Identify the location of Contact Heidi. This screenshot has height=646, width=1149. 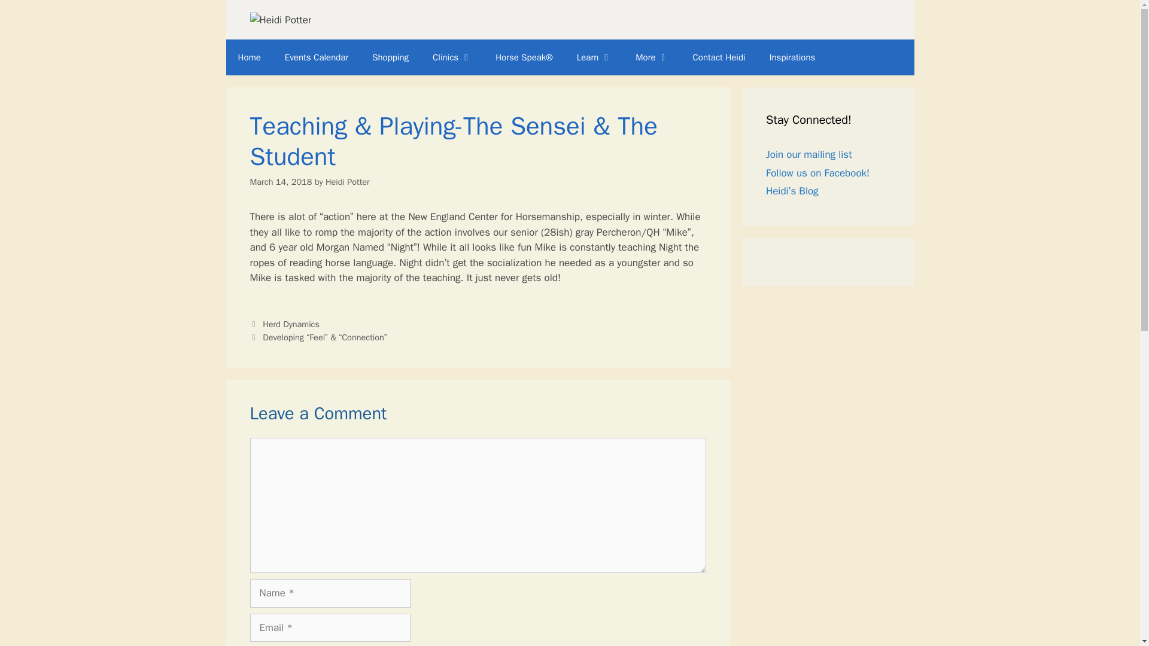
(719, 57).